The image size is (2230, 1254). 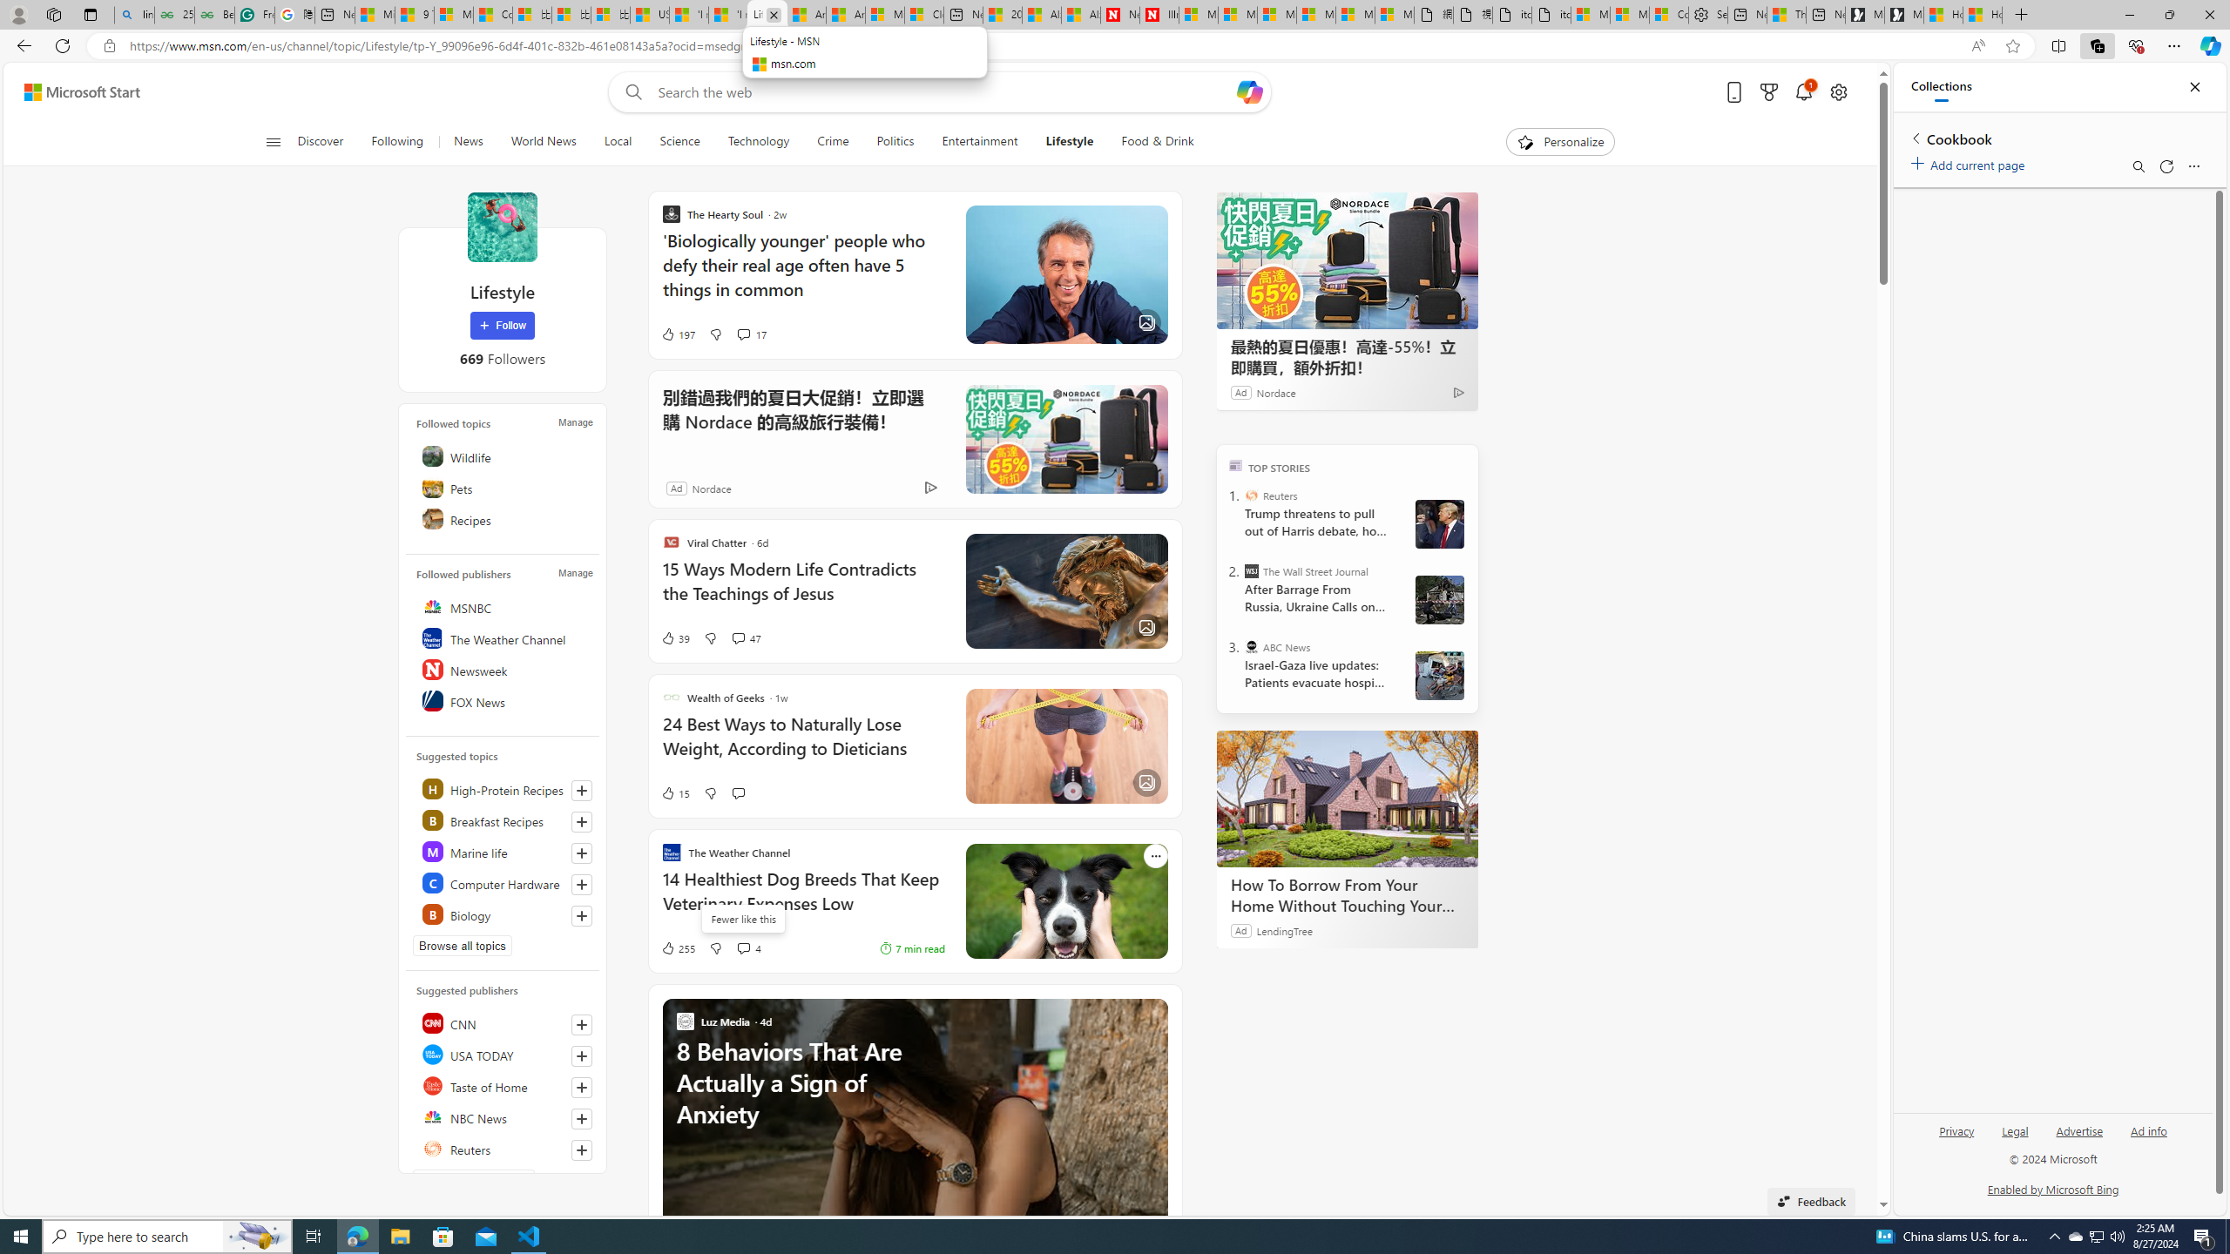 I want to click on Following, so click(x=397, y=142).